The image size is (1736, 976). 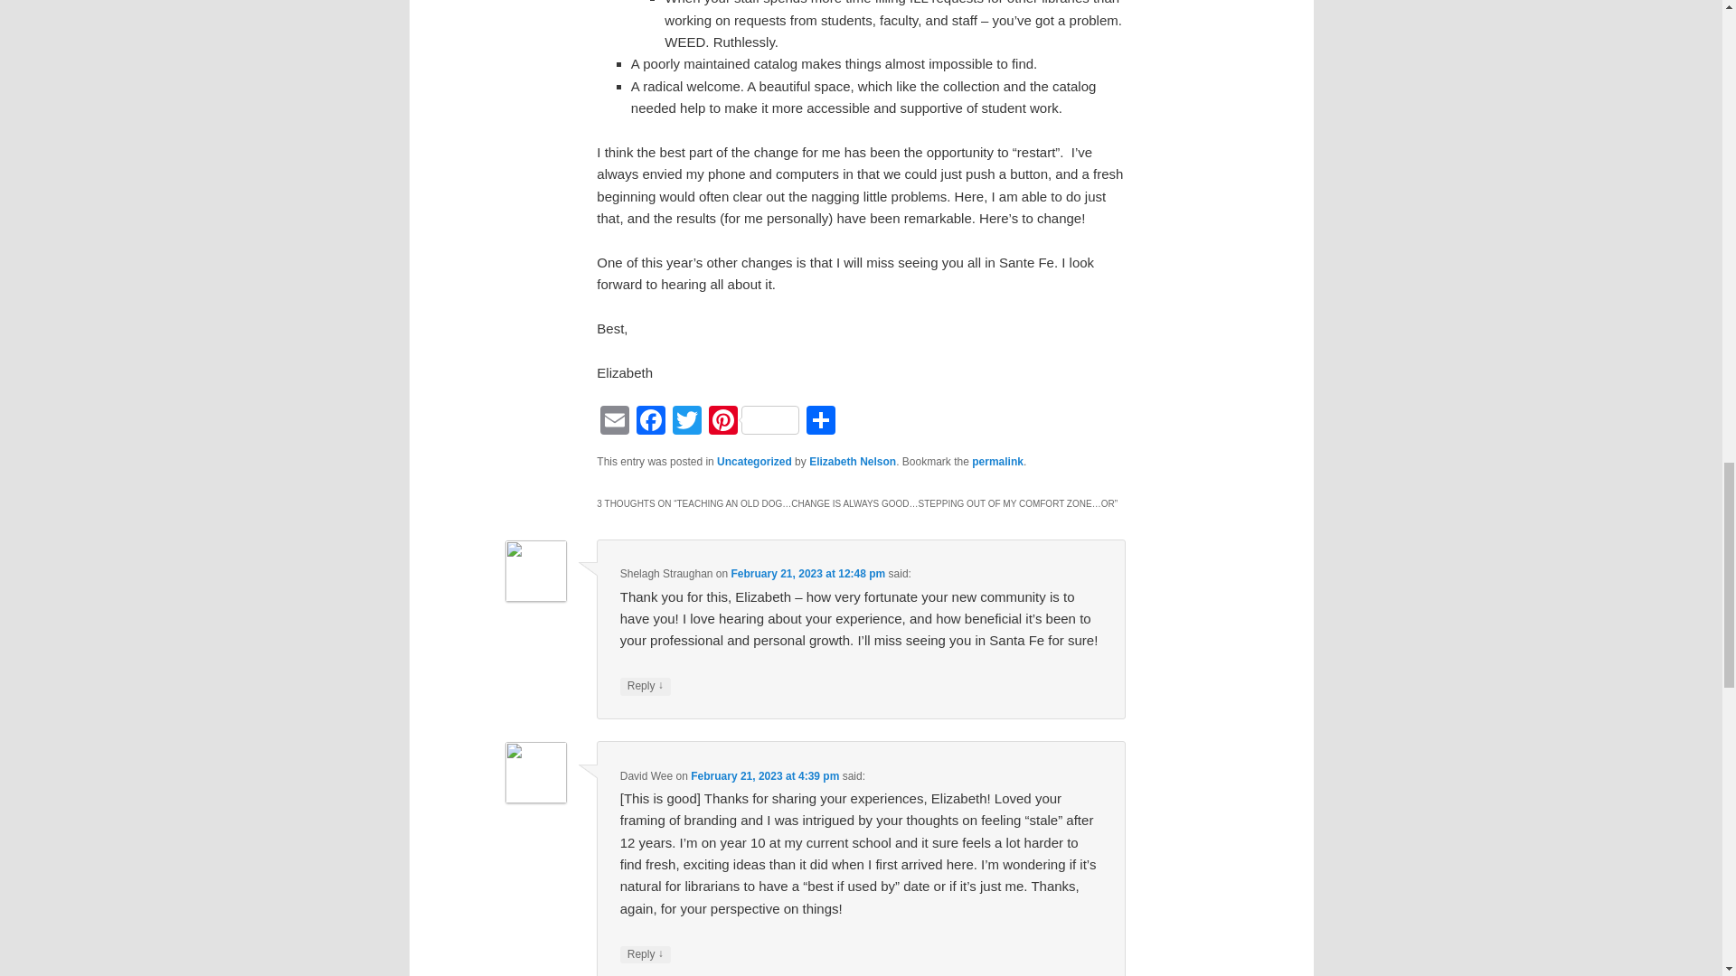 What do you see at coordinates (852, 462) in the screenshot?
I see `Elizabeth Nelson` at bounding box center [852, 462].